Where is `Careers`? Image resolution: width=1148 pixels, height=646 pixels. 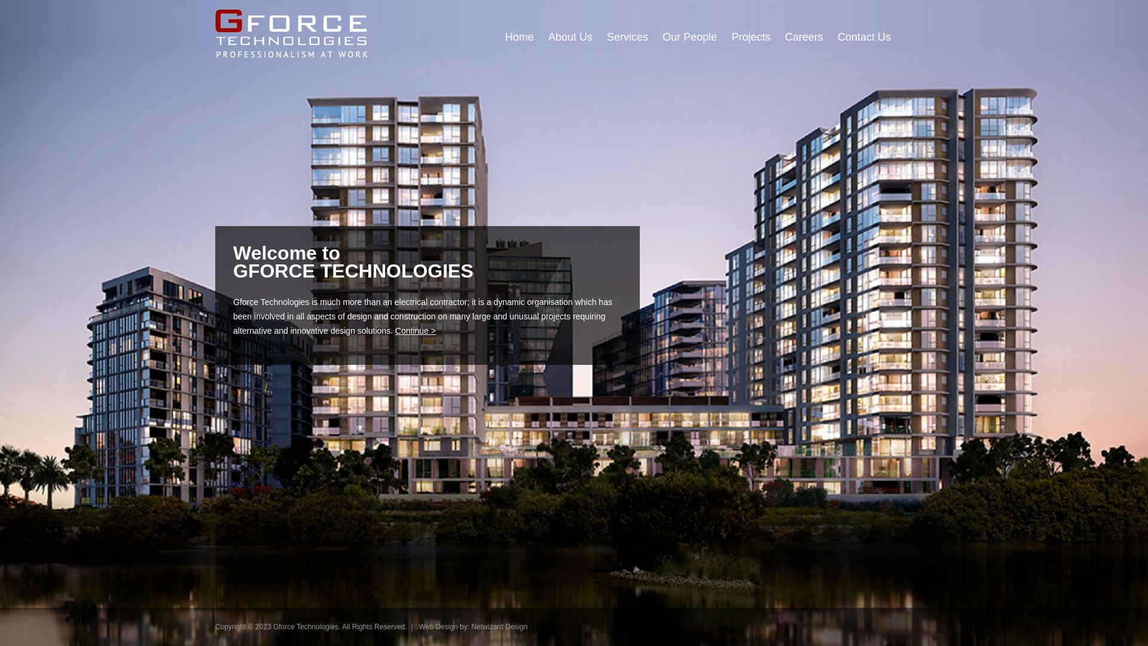
Careers is located at coordinates (804, 37).